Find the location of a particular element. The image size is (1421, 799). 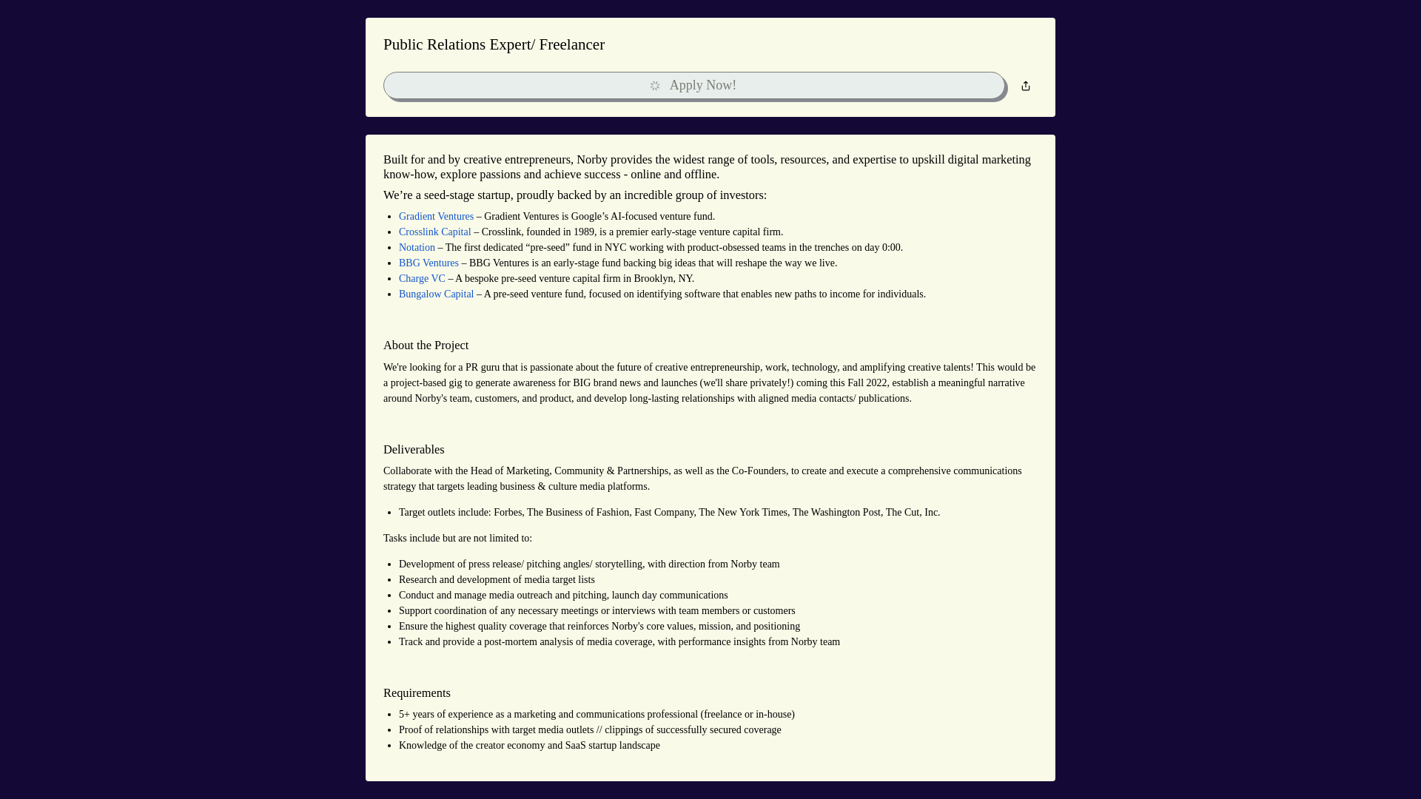

Apply Now! is located at coordinates (694, 86).